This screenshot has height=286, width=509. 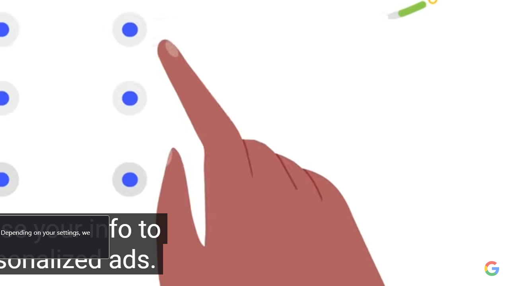 I want to click on Channel watermark, so click(x=492, y=269).